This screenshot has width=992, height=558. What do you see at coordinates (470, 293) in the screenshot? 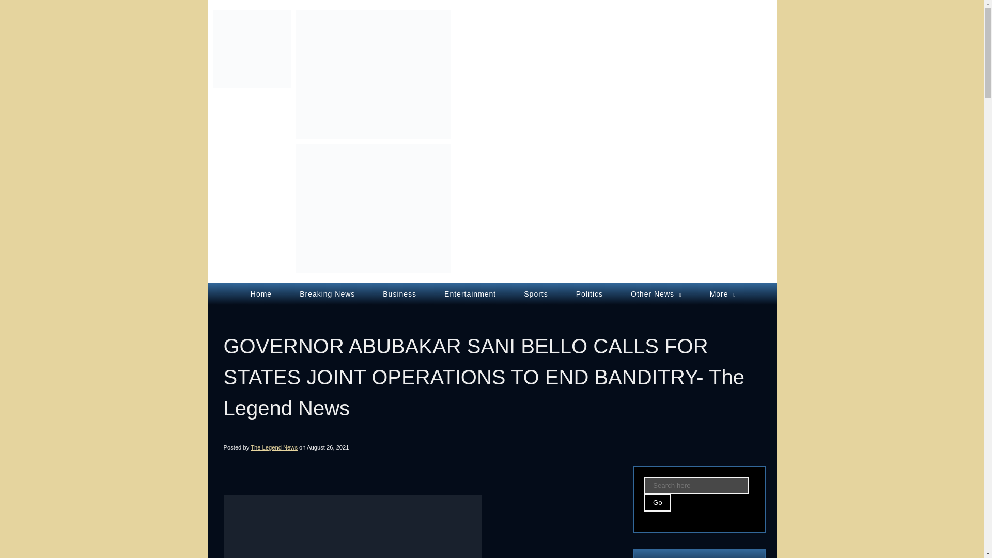
I see `Entertainment` at bounding box center [470, 293].